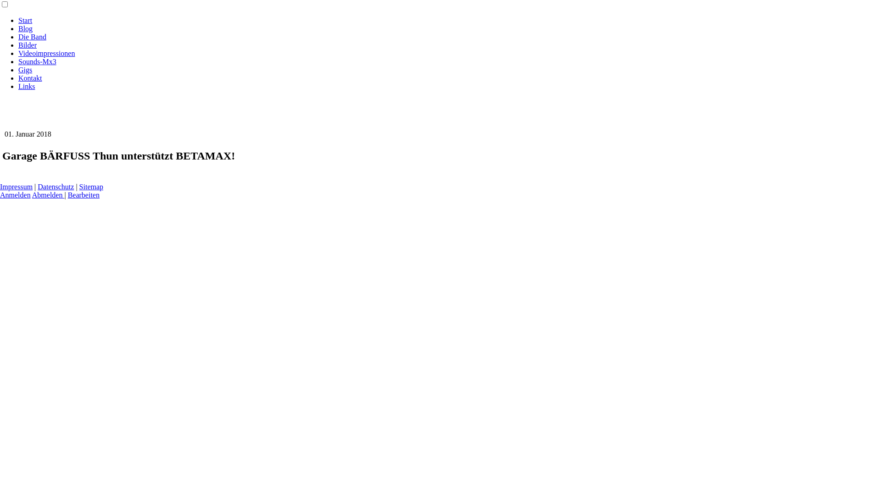 The height and width of the screenshot is (495, 881). I want to click on Anmelden, so click(16, 195).